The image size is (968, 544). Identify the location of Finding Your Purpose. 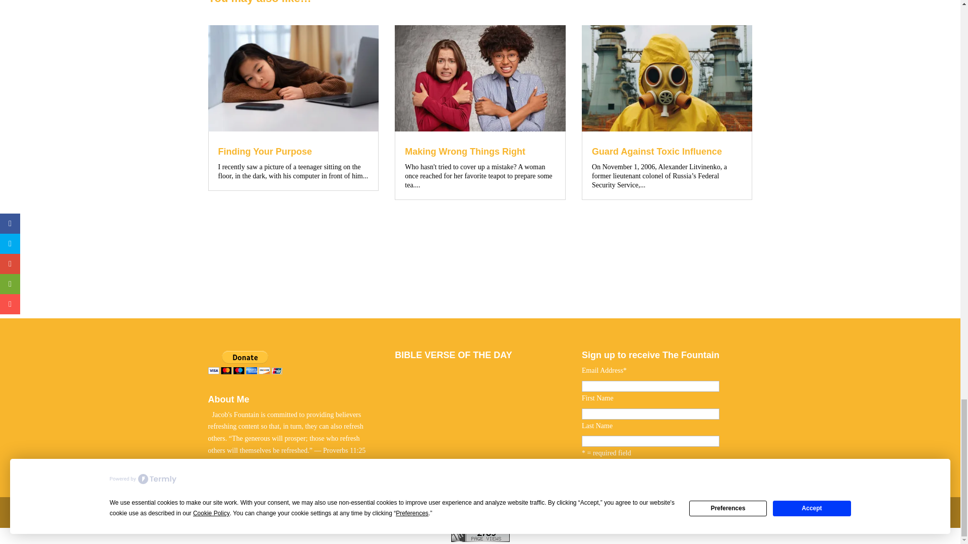
(265, 151).